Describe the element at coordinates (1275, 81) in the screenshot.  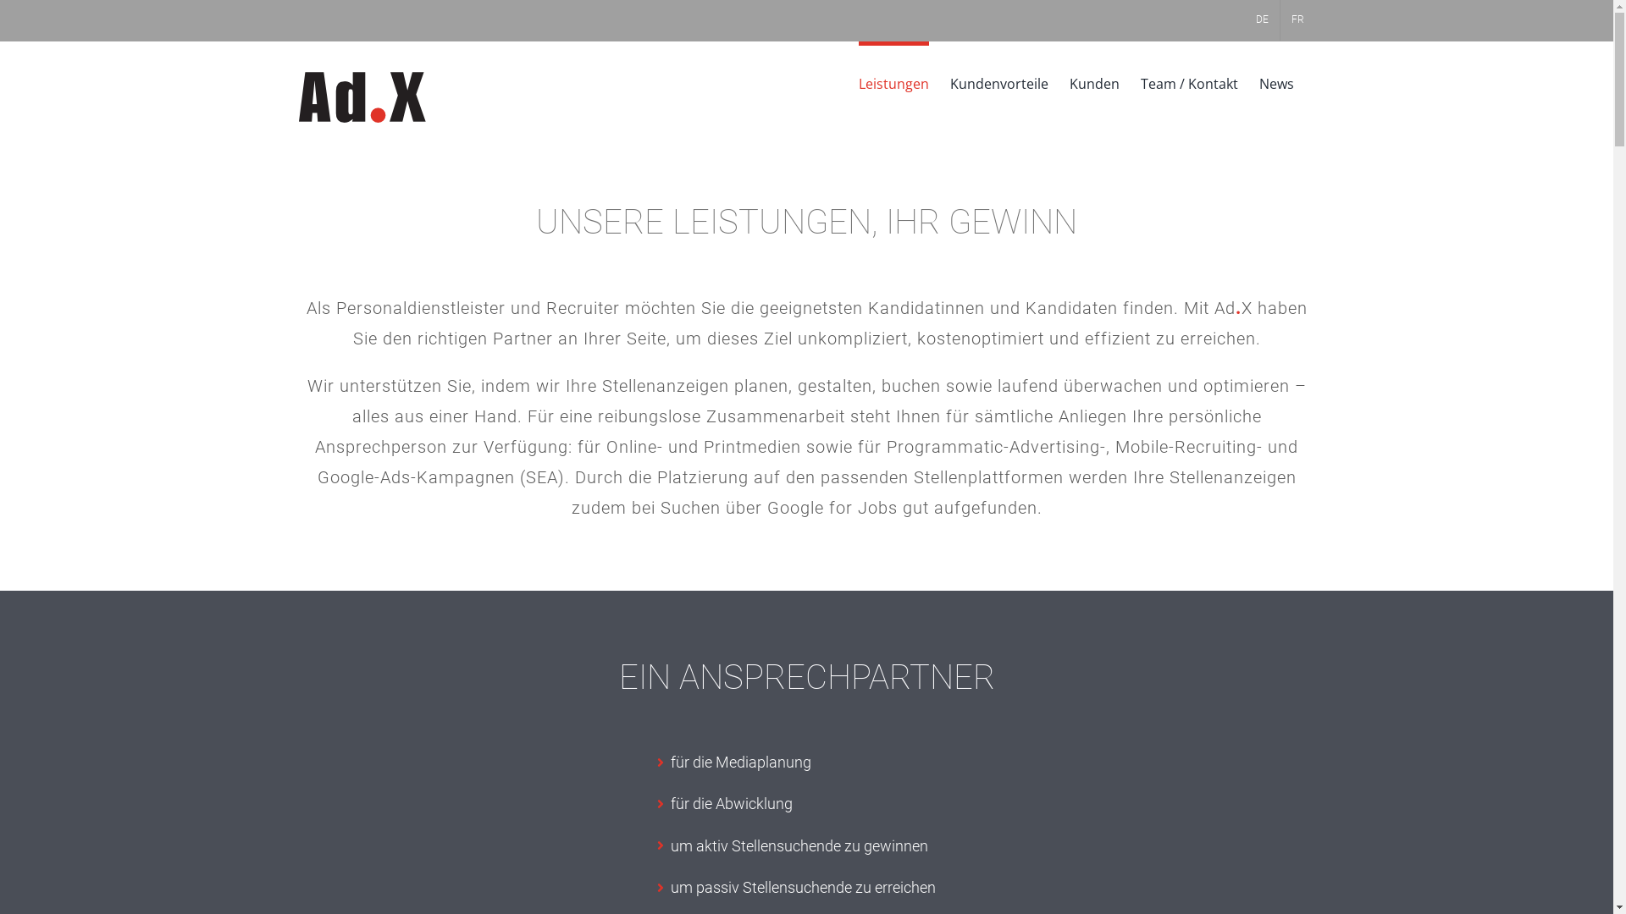
I see `News` at that location.